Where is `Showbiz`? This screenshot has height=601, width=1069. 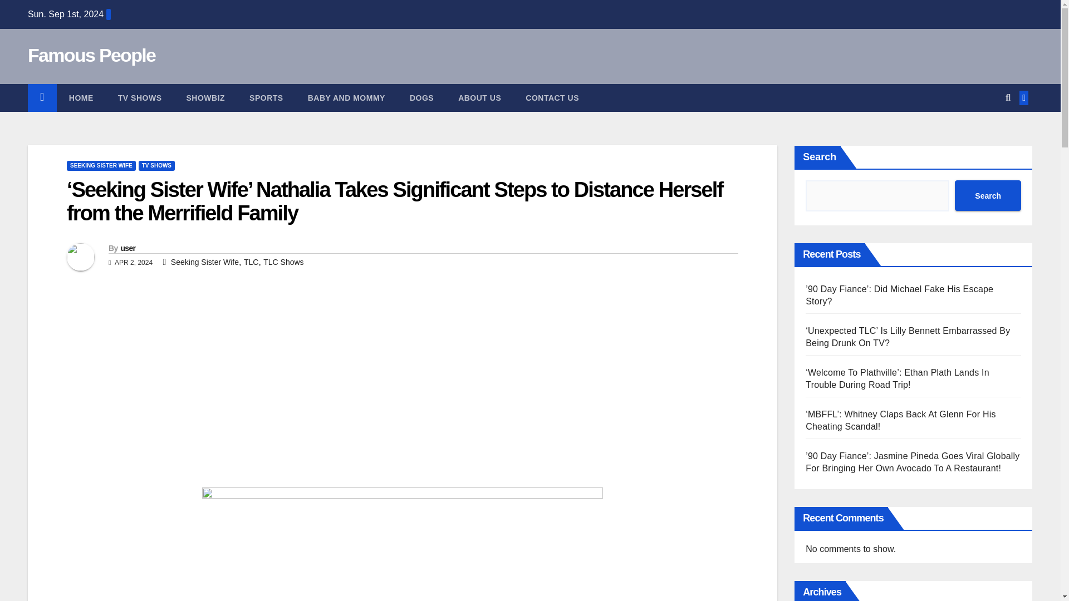
Showbiz is located at coordinates (205, 98).